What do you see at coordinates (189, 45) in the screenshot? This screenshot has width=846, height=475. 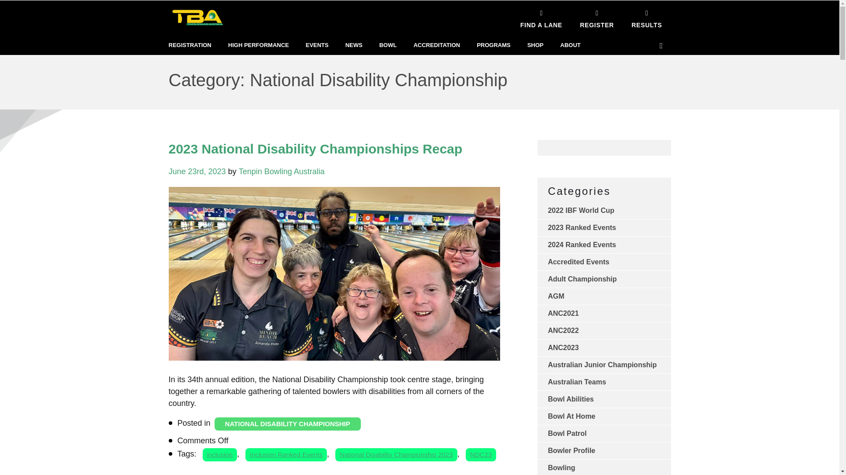 I see `REGISTRATION` at bounding box center [189, 45].